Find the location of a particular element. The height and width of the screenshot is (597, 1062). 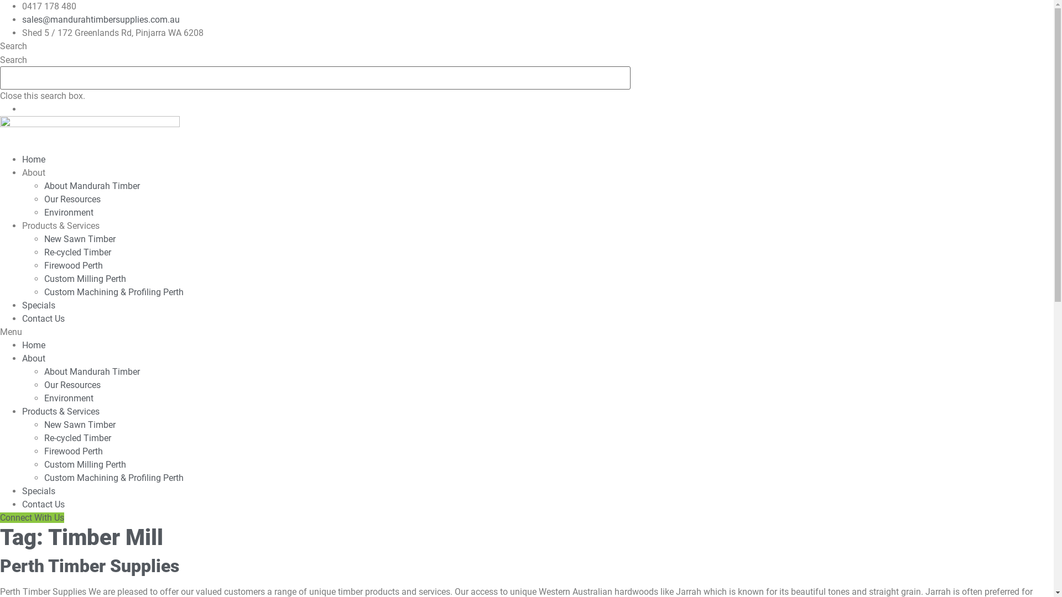

Specials is located at coordinates (39, 305).